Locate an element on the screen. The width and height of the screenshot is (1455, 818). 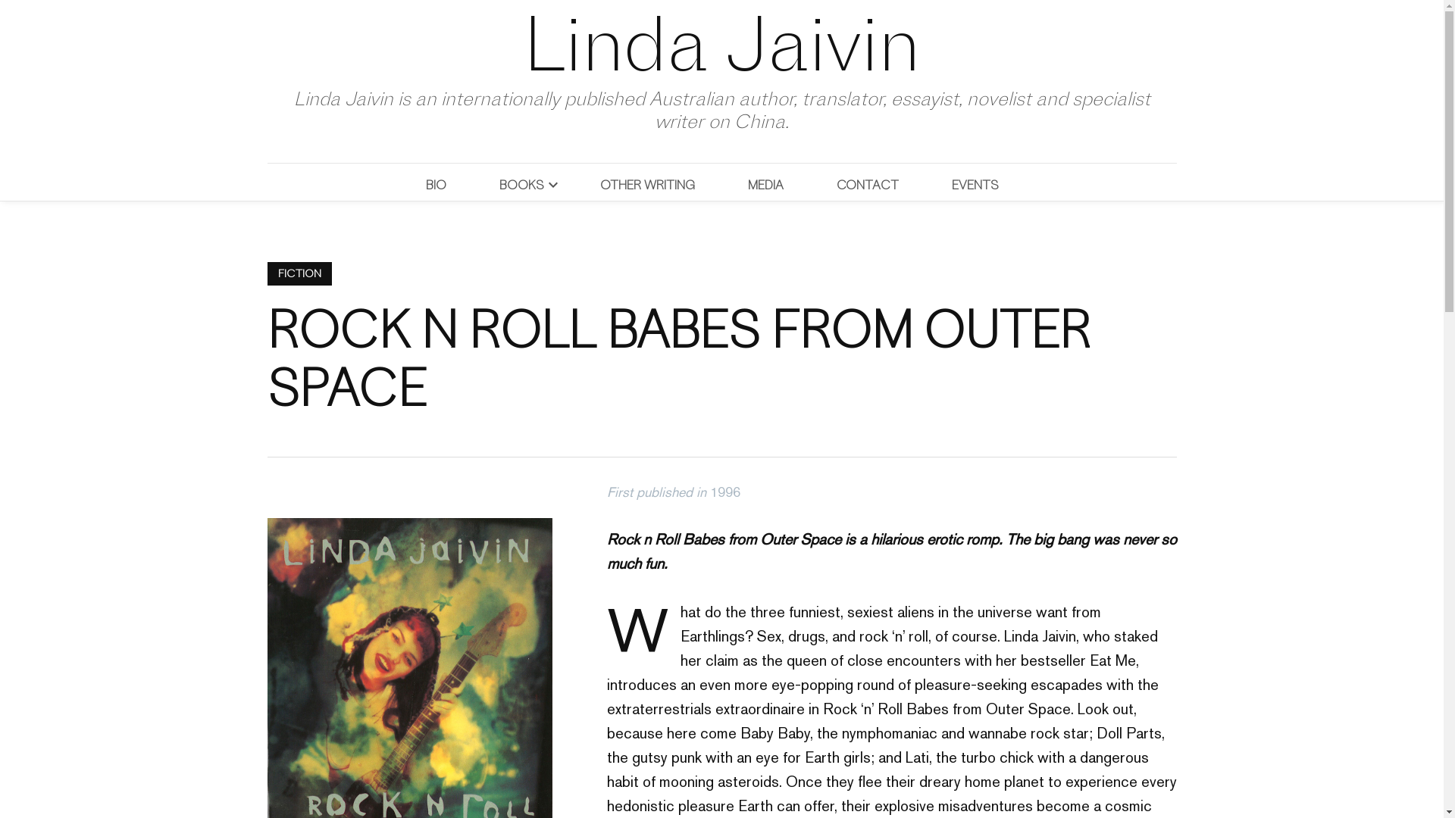
MEDIA is located at coordinates (765, 185).